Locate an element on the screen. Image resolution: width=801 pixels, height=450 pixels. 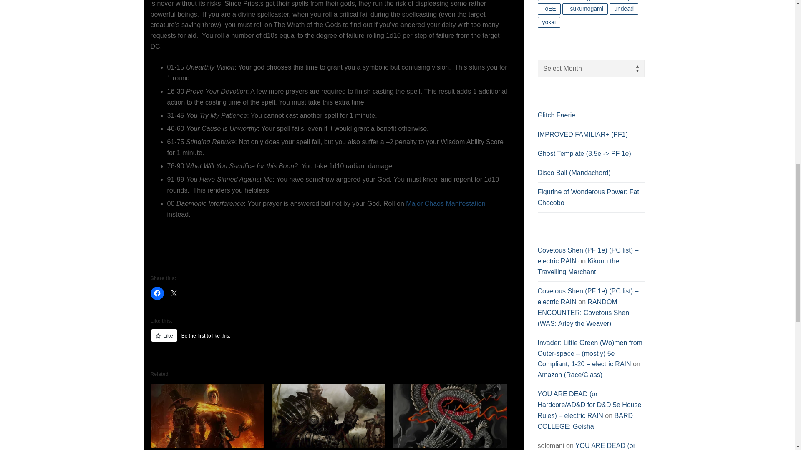
AMATATSU SEAL is located at coordinates (417, 449).